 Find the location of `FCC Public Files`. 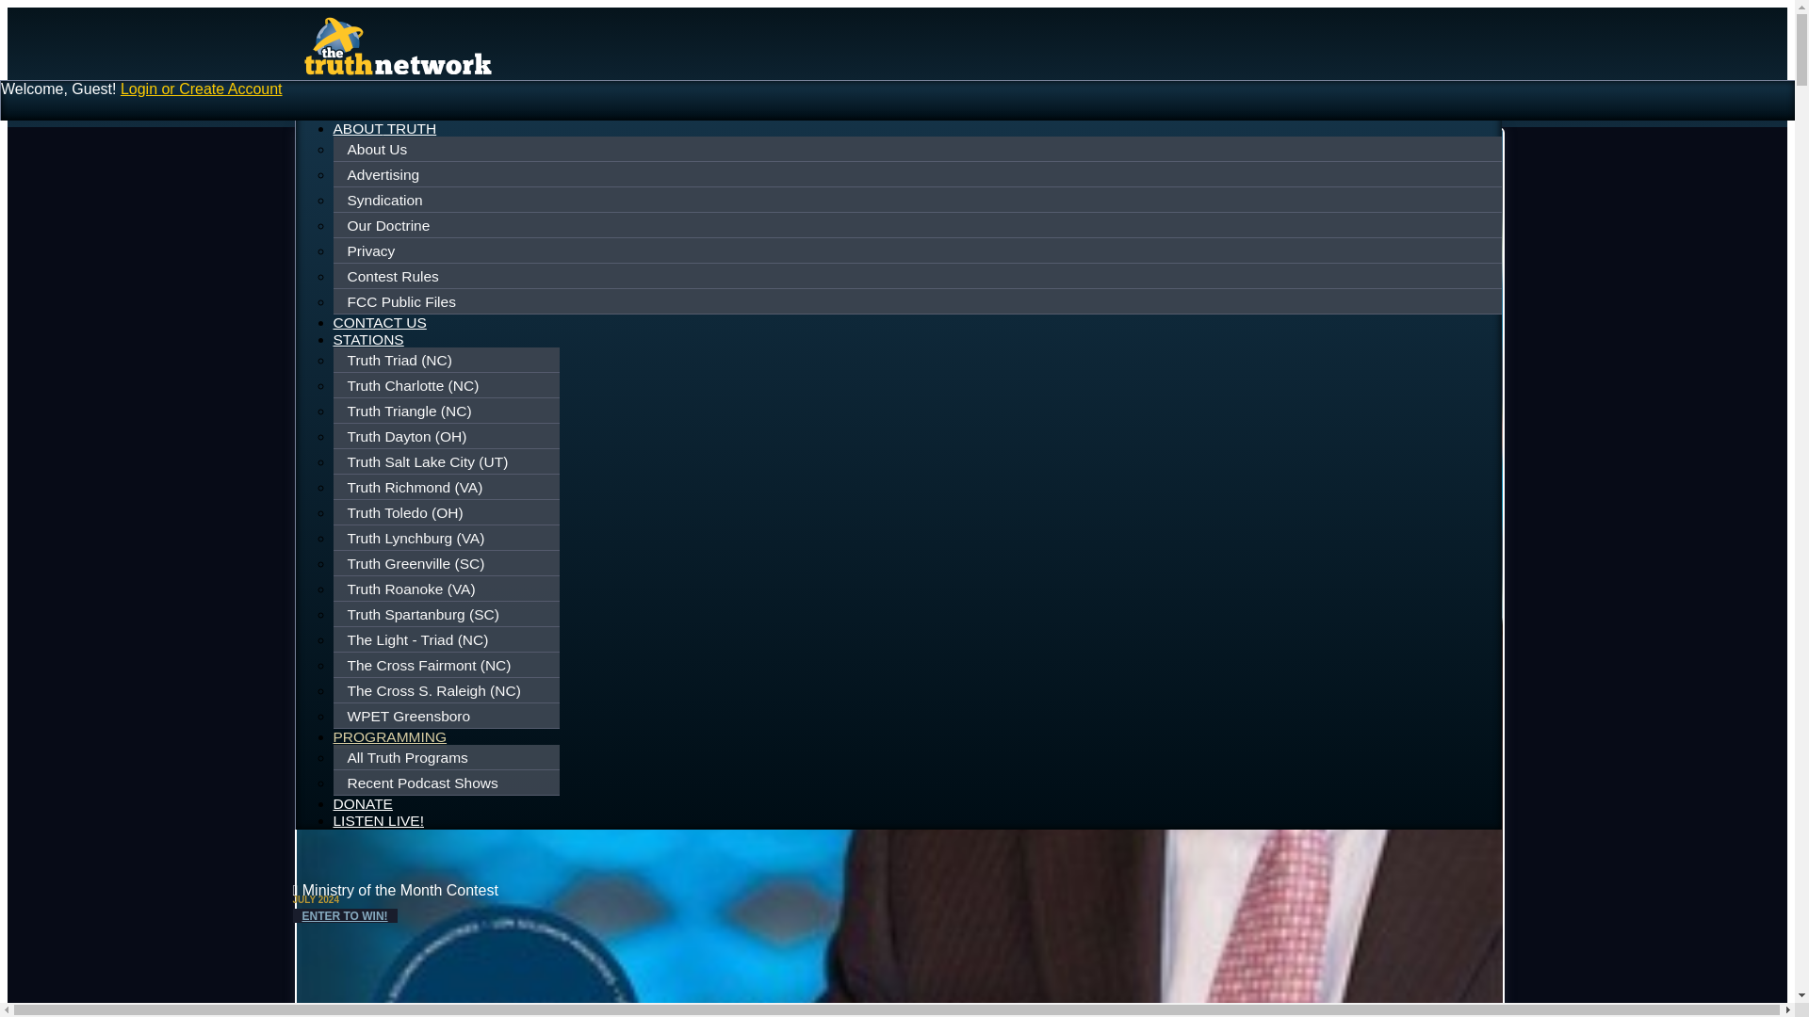

FCC Public Files is located at coordinates (919, 302).